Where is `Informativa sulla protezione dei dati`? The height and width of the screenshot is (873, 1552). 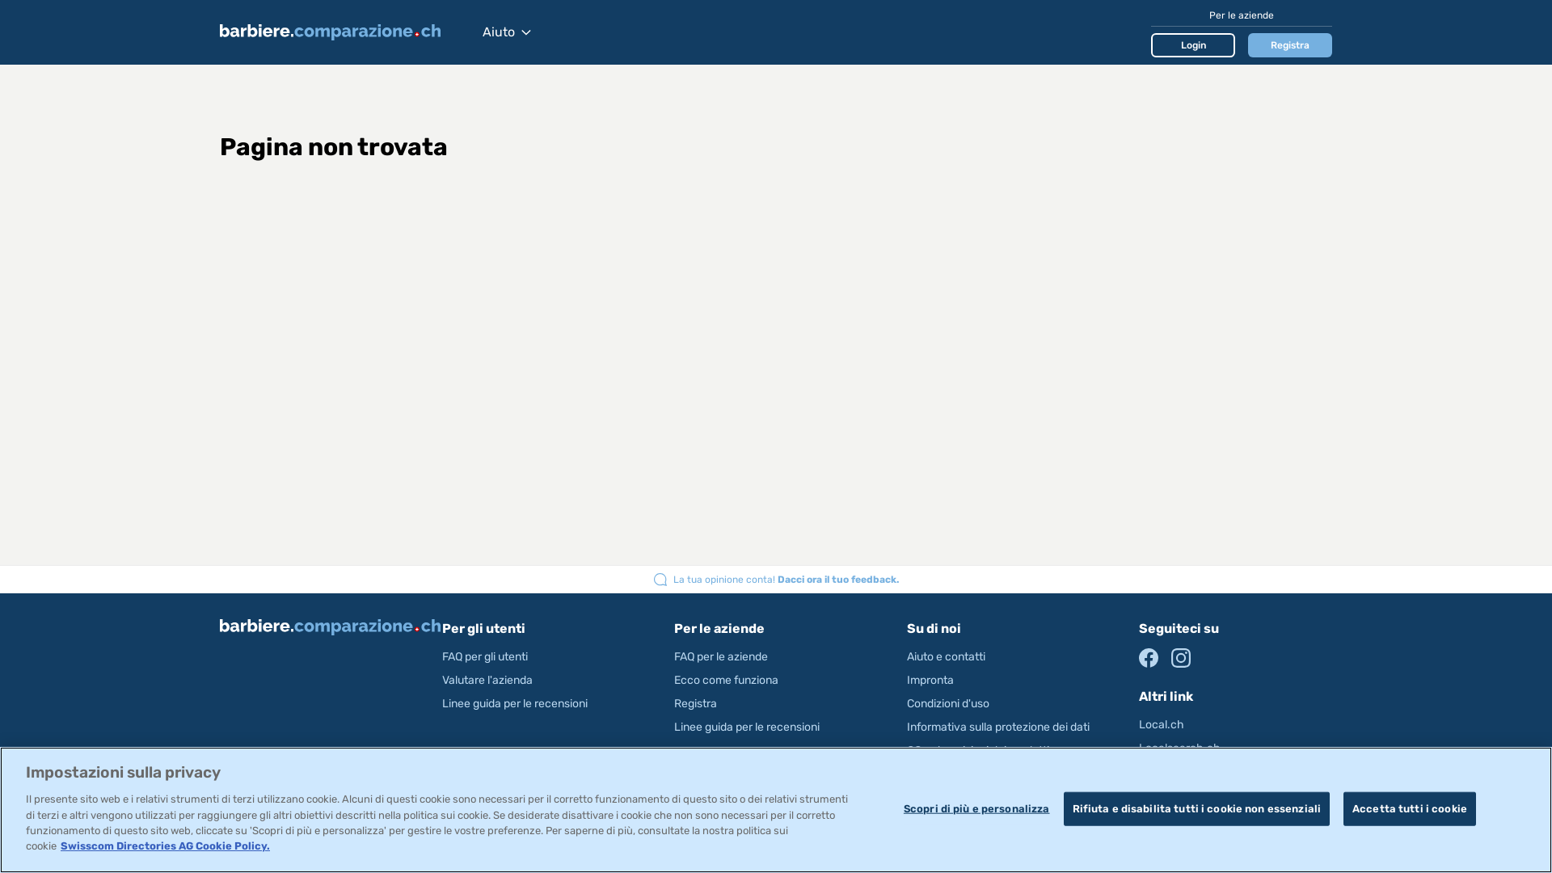 Informativa sulla protezione dei dati is located at coordinates (998, 727).